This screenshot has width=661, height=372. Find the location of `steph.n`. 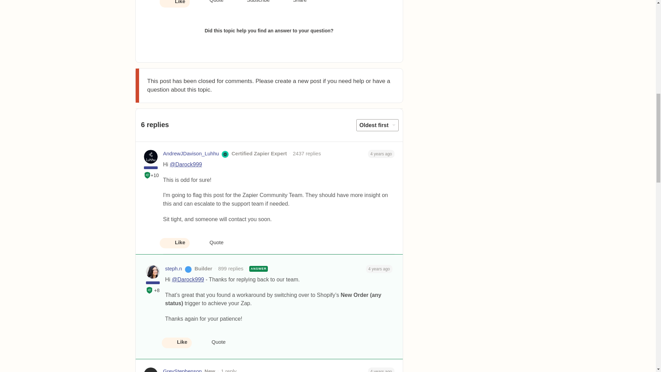

steph.n is located at coordinates (174, 269).